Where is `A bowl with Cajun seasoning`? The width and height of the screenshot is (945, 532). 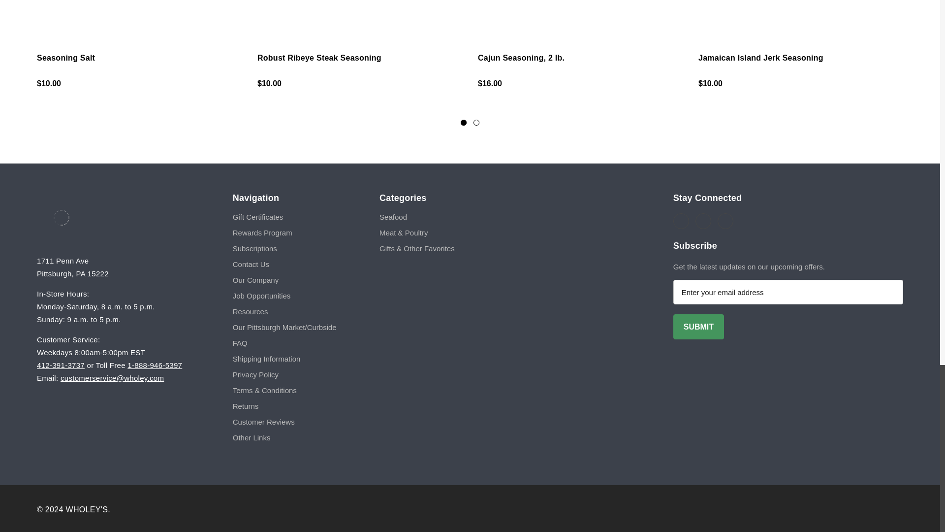 A bowl with Cajun seasoning is located at coordinates (581, 20).